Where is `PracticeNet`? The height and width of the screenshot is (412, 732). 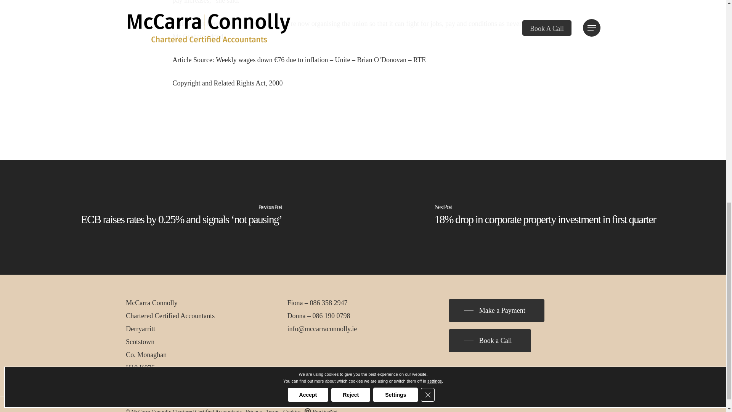
PracticeNet is located at coordinates (321, 410).